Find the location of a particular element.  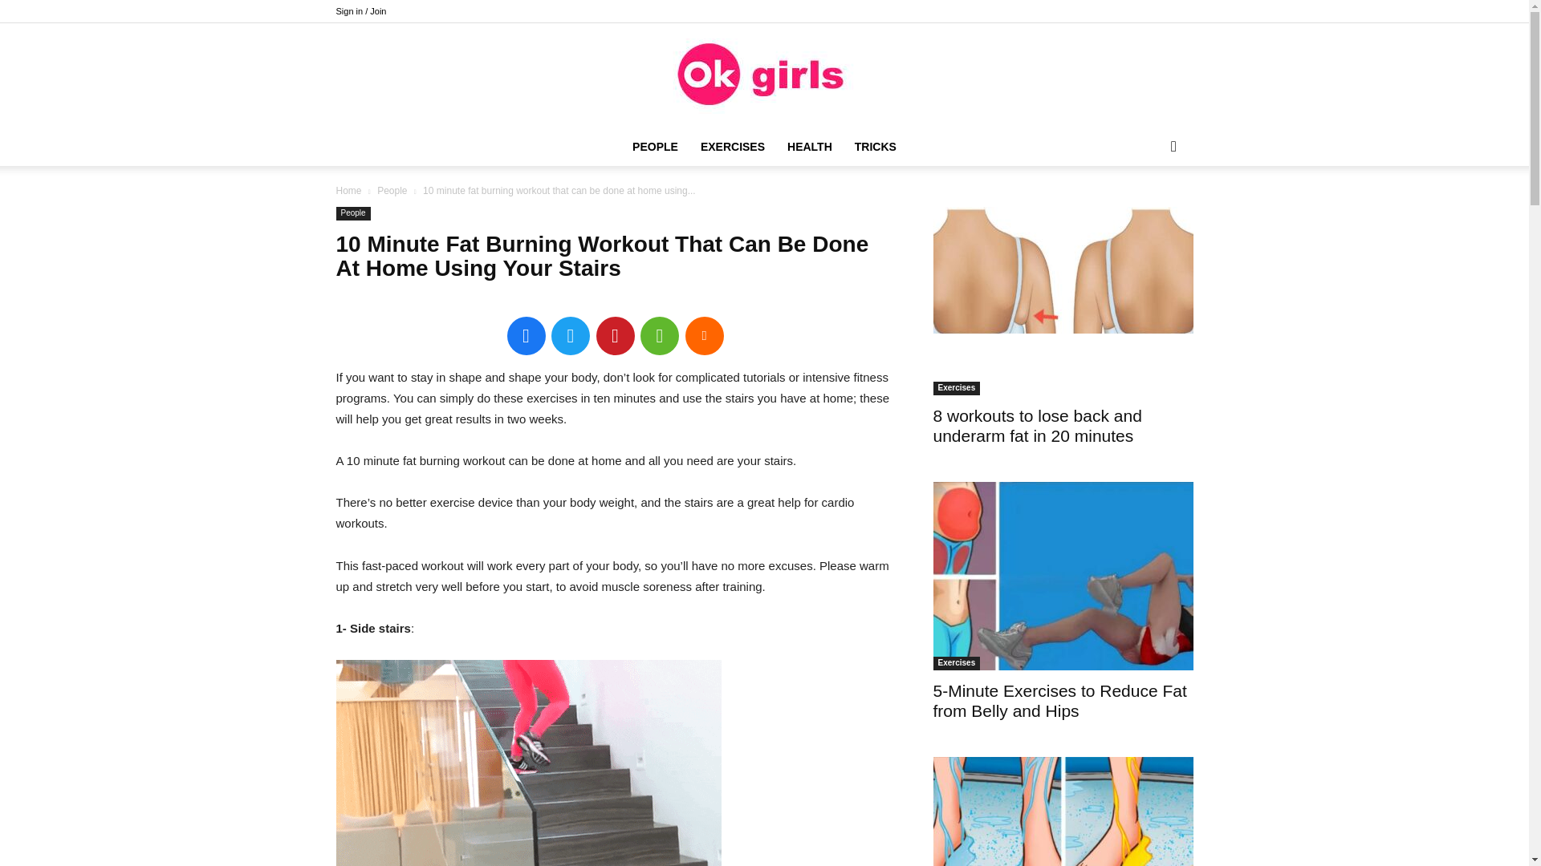

PEOPLE is located at coordinates (655, 146).